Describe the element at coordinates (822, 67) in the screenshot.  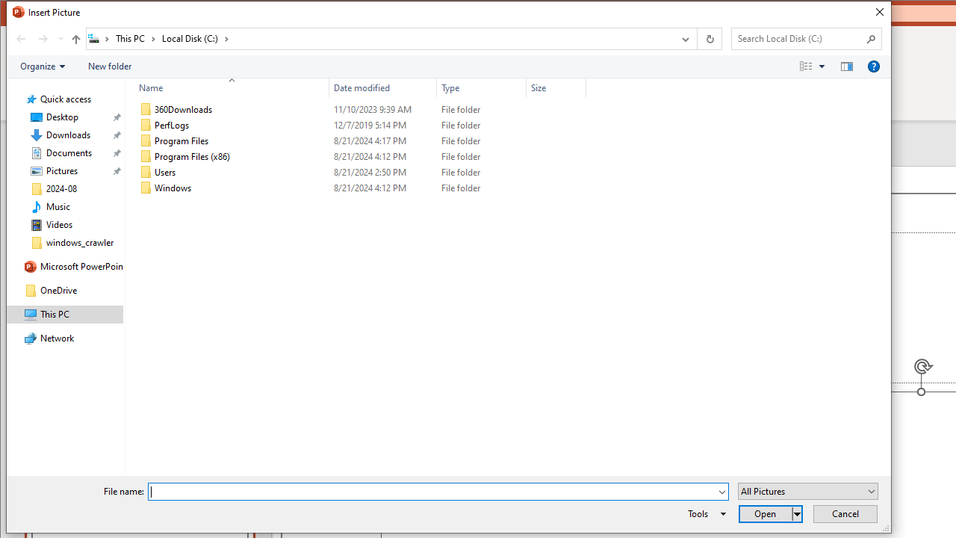
I see `View Slider` at that location.